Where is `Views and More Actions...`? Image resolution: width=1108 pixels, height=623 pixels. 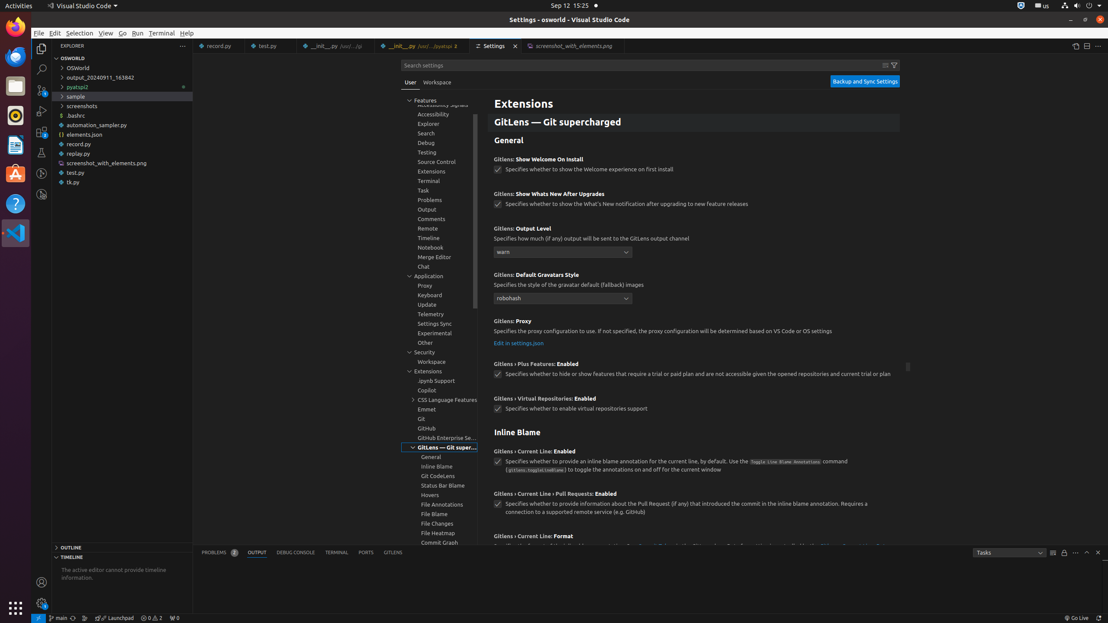
Views and More Actions... is located at coordinates (1076, 553).